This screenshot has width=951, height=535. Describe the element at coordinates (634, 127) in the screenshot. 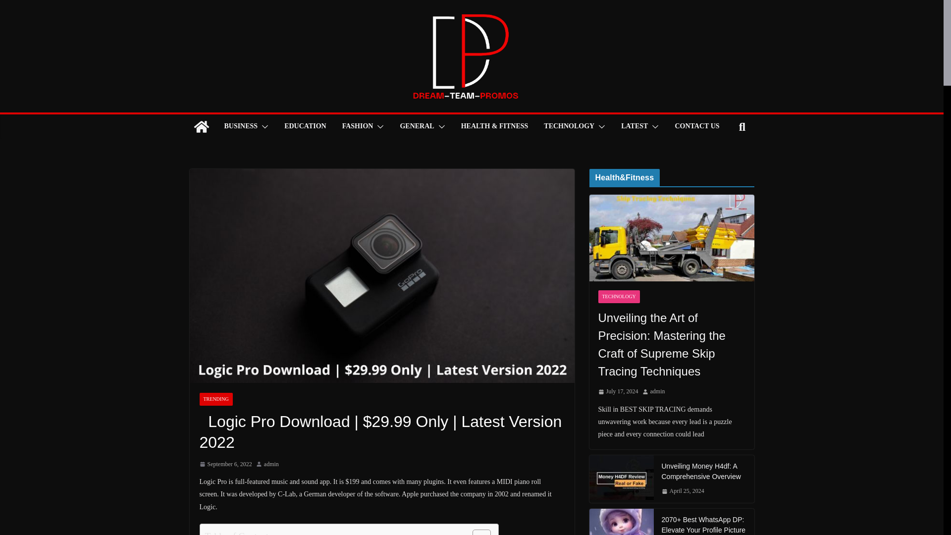

I see `LATEST` at that location.